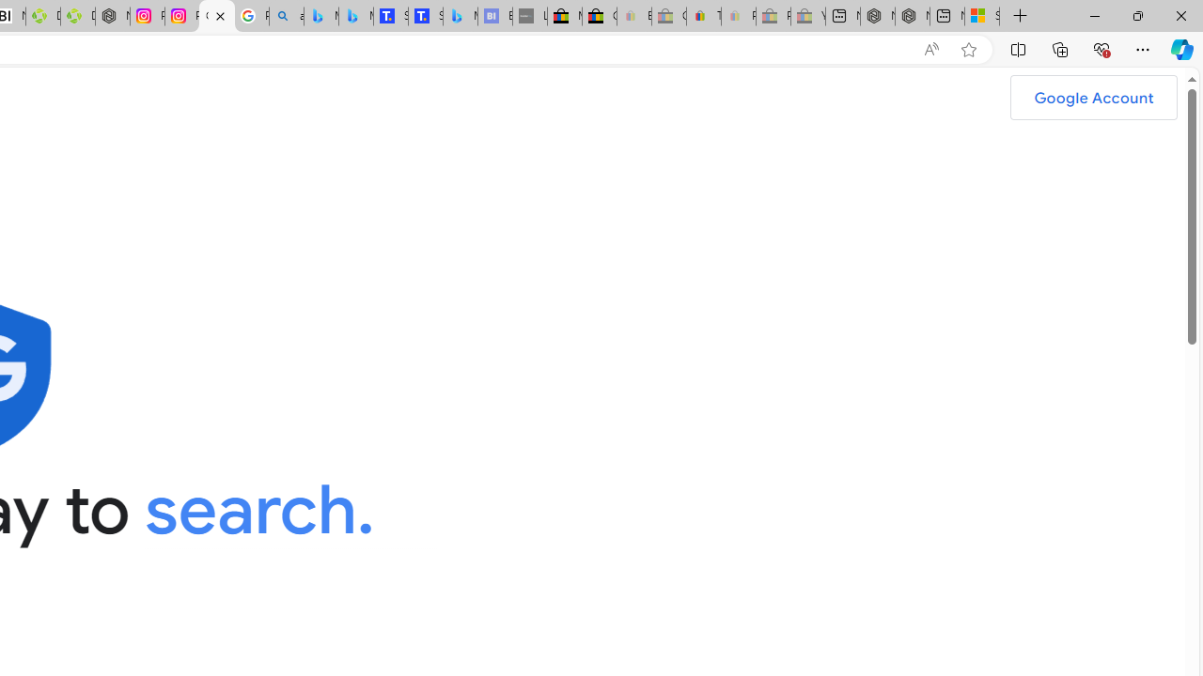  What do you see at coordinates (1094, 98) in the screenshot?
I see `Google Account` at bounding box center [1094, 98].